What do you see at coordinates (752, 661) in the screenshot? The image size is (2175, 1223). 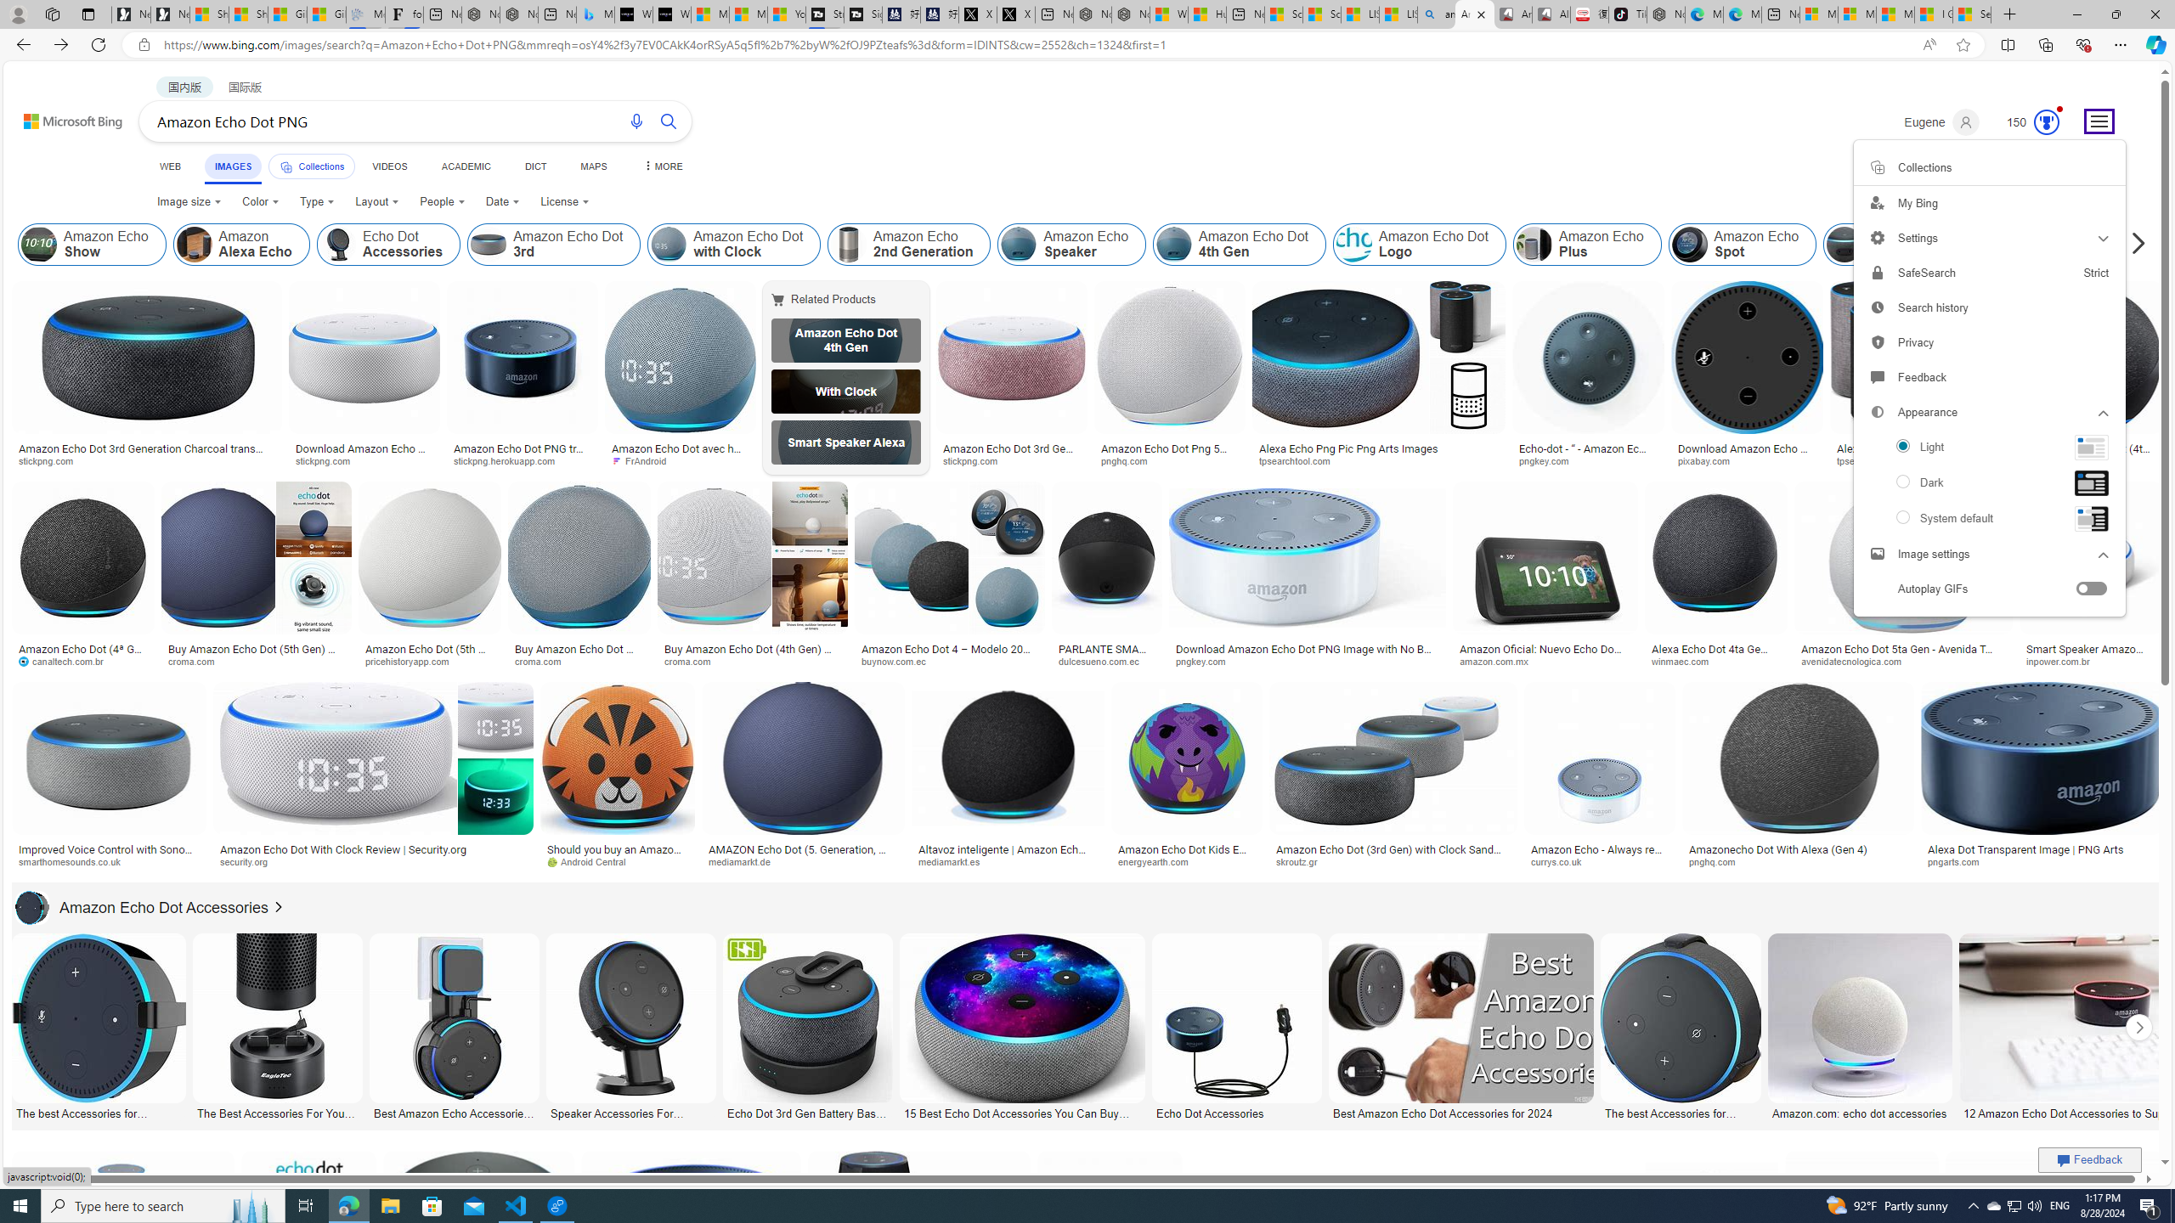 I see `croma.com` at bounding box center [752, 661].